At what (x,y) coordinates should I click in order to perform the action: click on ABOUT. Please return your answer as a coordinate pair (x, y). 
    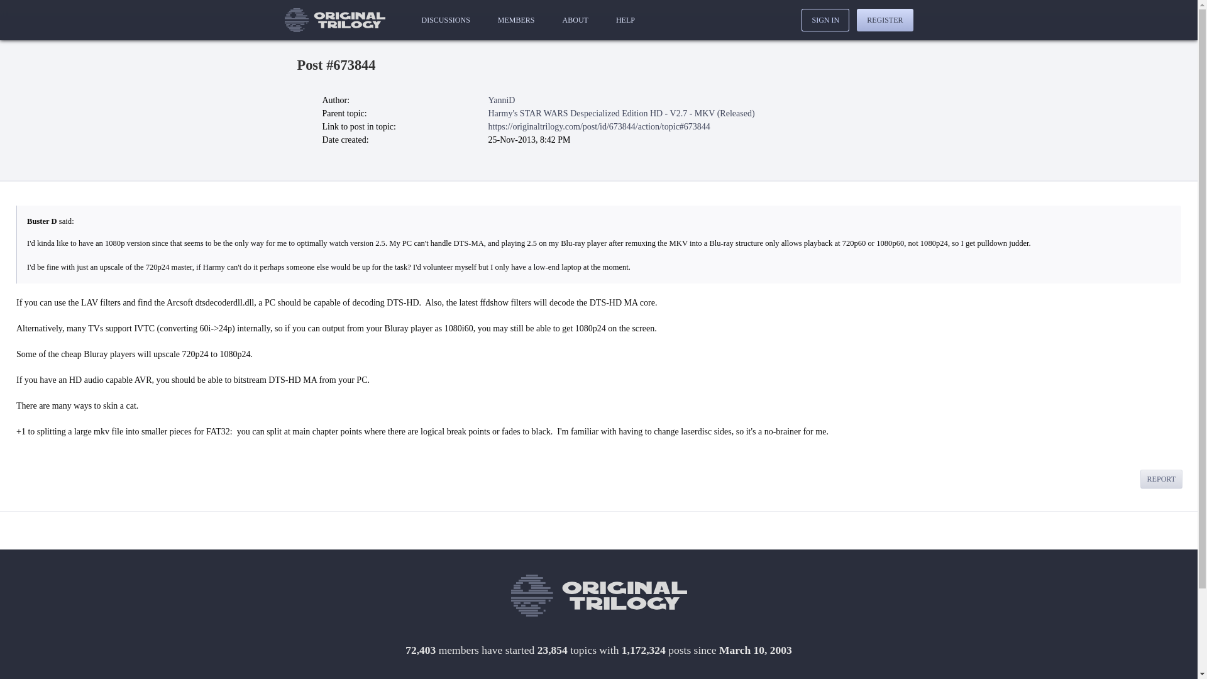
    Looking at the image, I should click on (576, 20).